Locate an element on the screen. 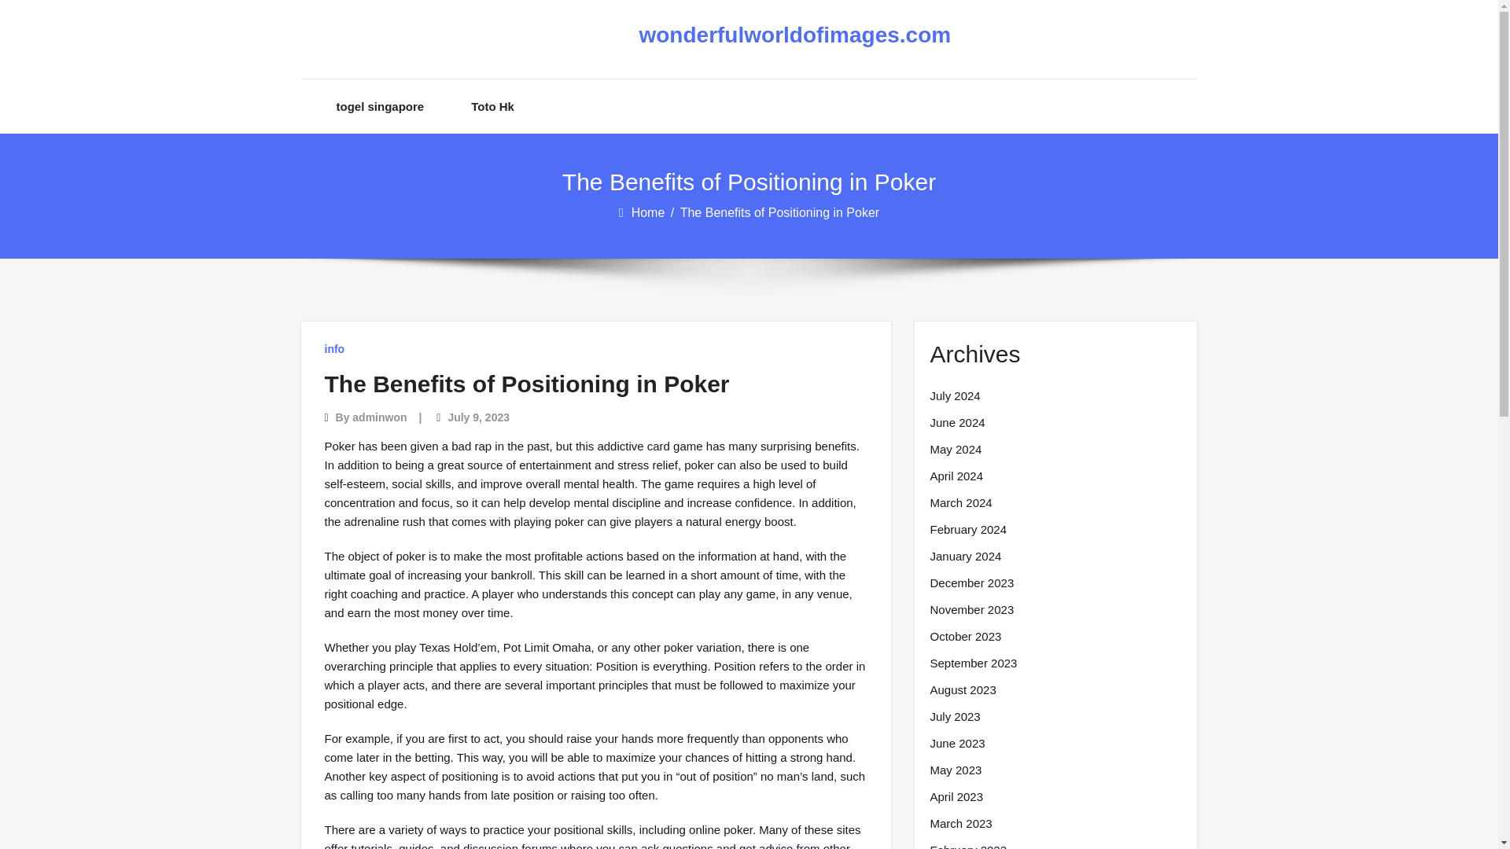 This screenshot has width=1510, height=849. May 2024 is located at coordinates (956, 450).